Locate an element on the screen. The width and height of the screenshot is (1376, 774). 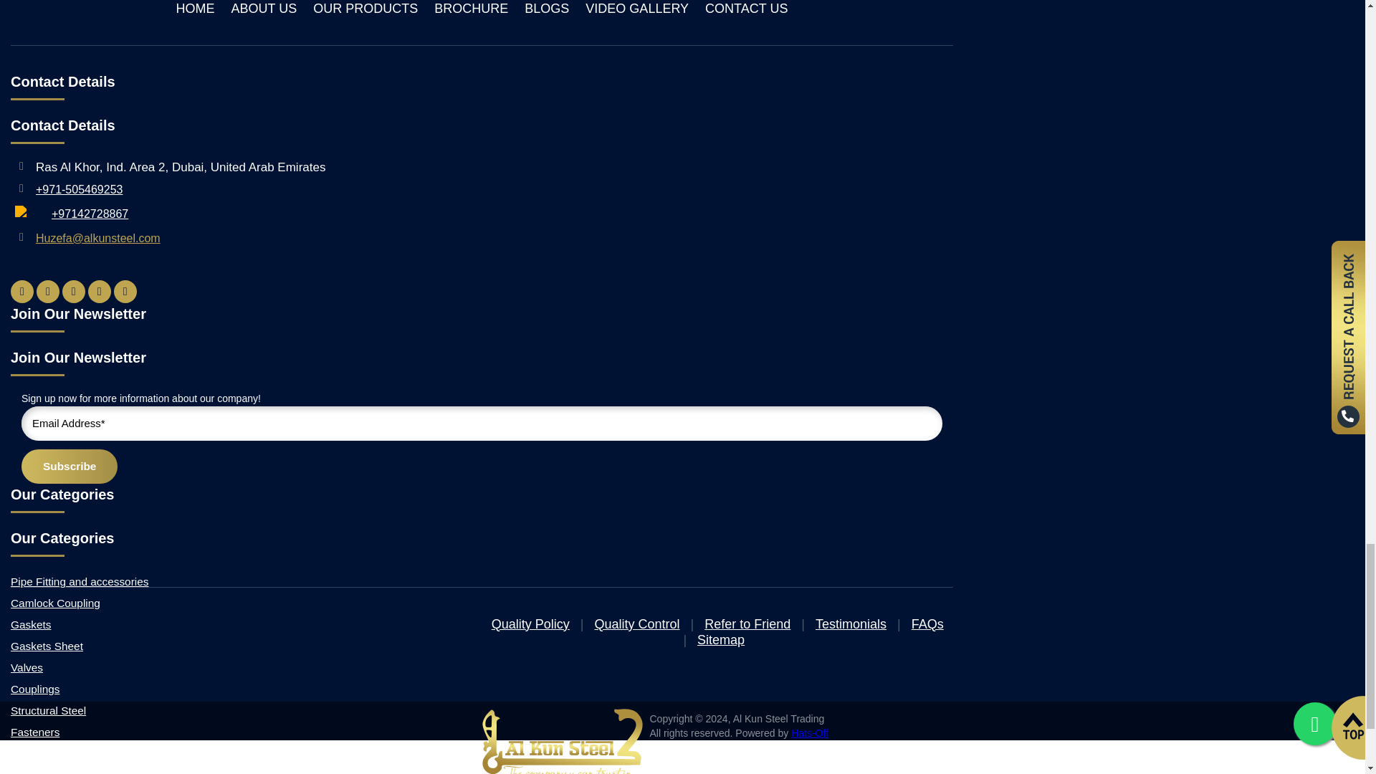
ABOUT US is located at coordinates (264, 9).